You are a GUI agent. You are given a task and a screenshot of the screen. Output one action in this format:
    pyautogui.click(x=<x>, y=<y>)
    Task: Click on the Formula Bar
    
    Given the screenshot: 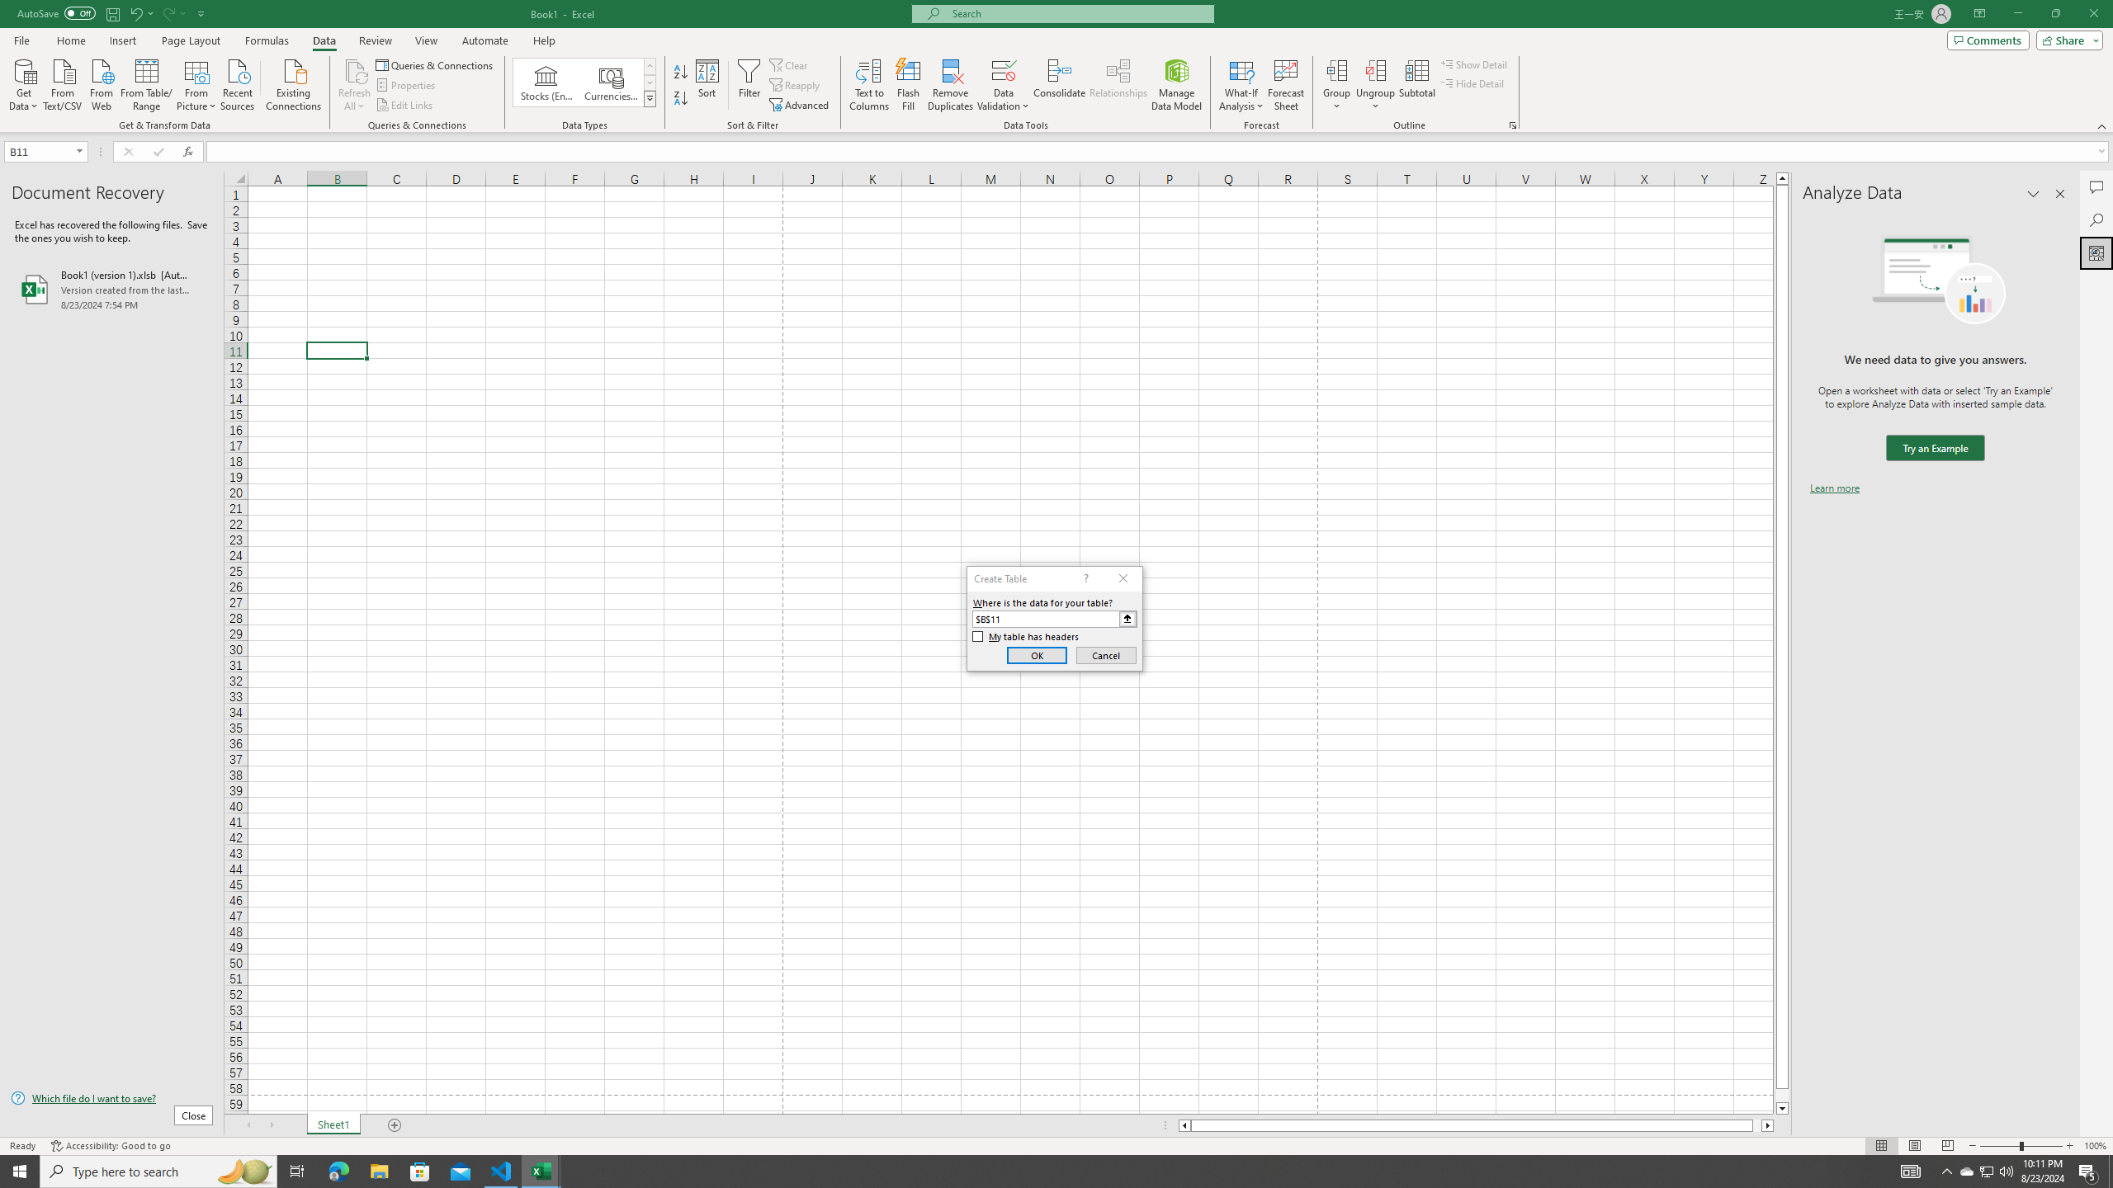 What is the action you would take?
    pyautogui.click(x=1160, y=152)
    